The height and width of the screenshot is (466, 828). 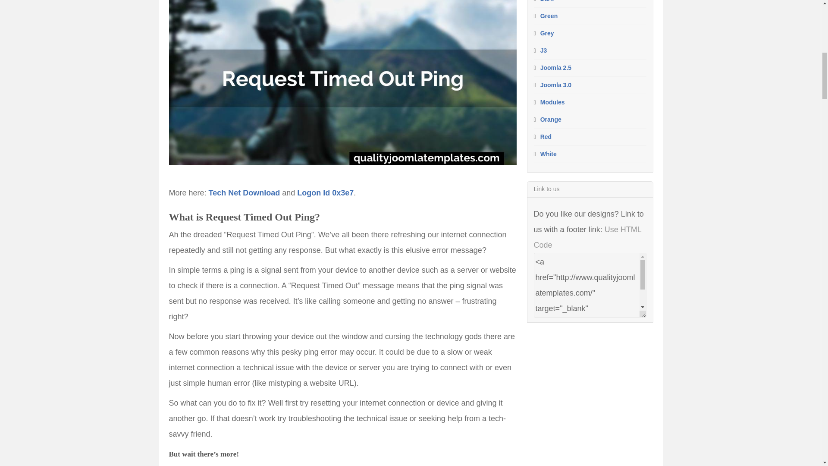 I want to click on Joomla 3.0, so click(x=555, y=85).